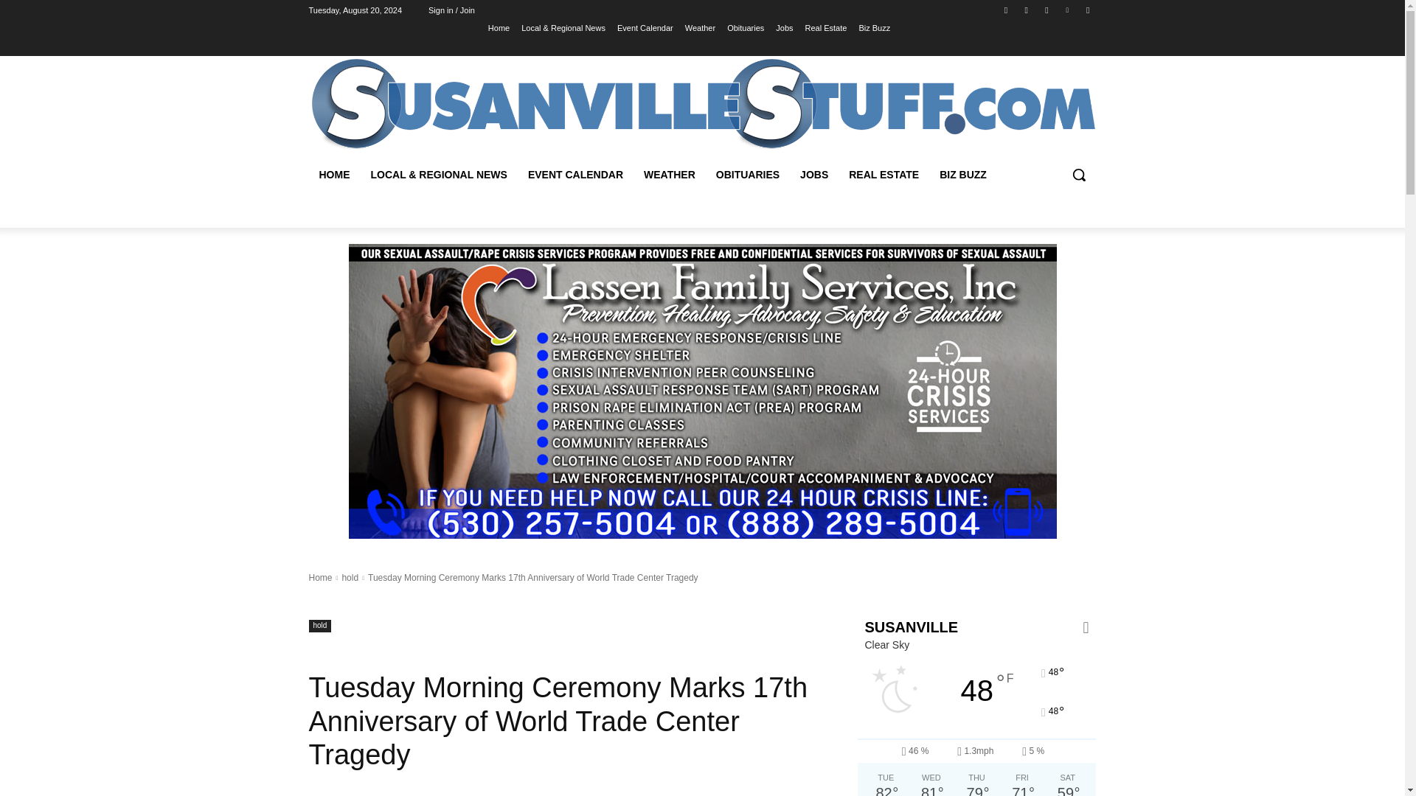 The image size is (1416, 796). Describe the element at coordinates (962, 174) in the screenshot. I see `BIZ BUZZ` at that location.